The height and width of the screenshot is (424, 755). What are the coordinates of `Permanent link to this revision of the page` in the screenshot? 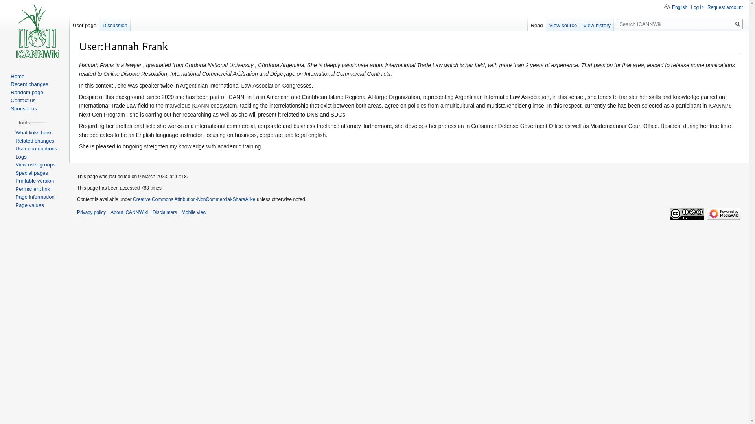 It's located at (32, 189).